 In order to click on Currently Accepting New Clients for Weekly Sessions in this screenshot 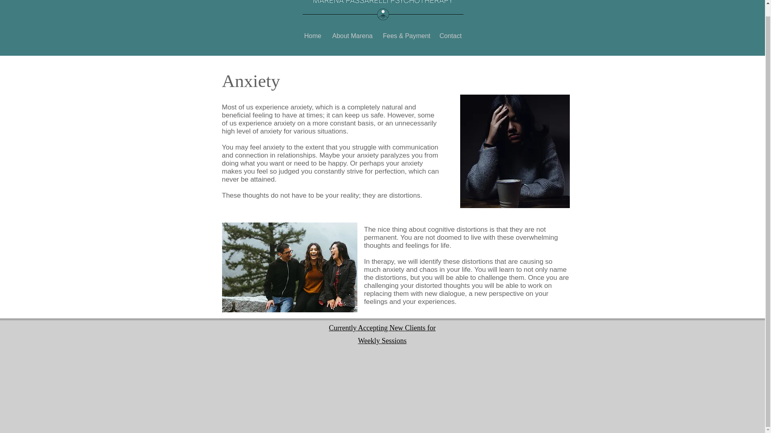, I will do `click(382, 334)`.